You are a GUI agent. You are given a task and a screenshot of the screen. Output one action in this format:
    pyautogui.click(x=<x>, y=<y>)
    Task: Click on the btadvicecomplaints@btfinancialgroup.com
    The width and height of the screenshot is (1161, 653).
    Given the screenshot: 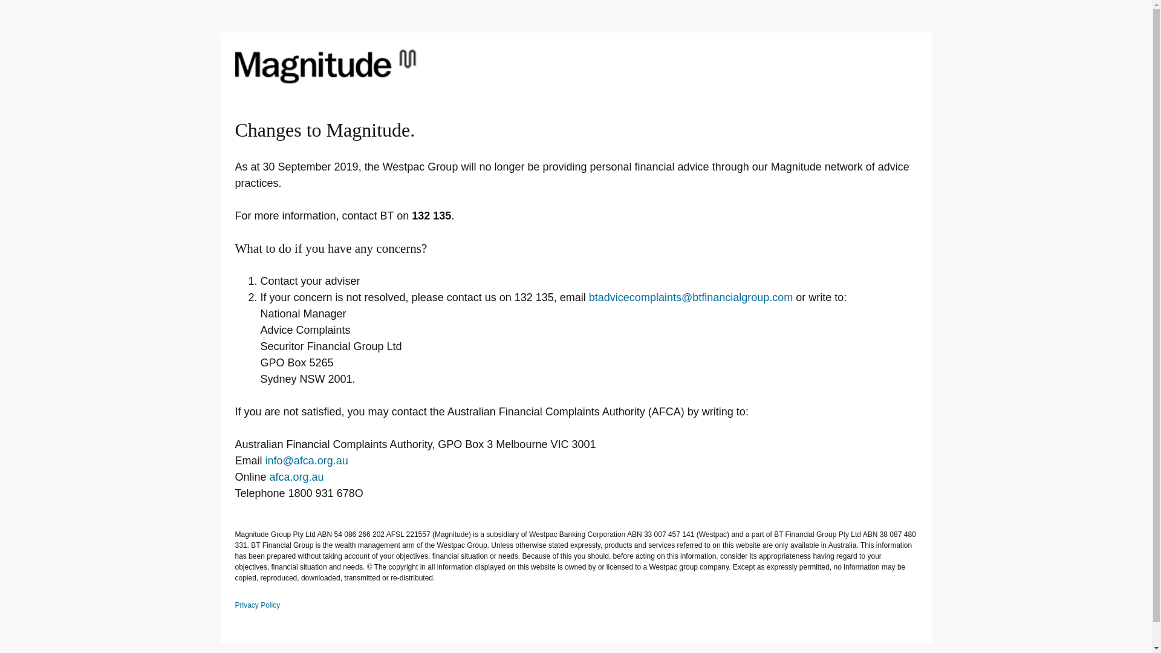 What is the action you would take?
    pyautogui.click(x=691, y=297)
    